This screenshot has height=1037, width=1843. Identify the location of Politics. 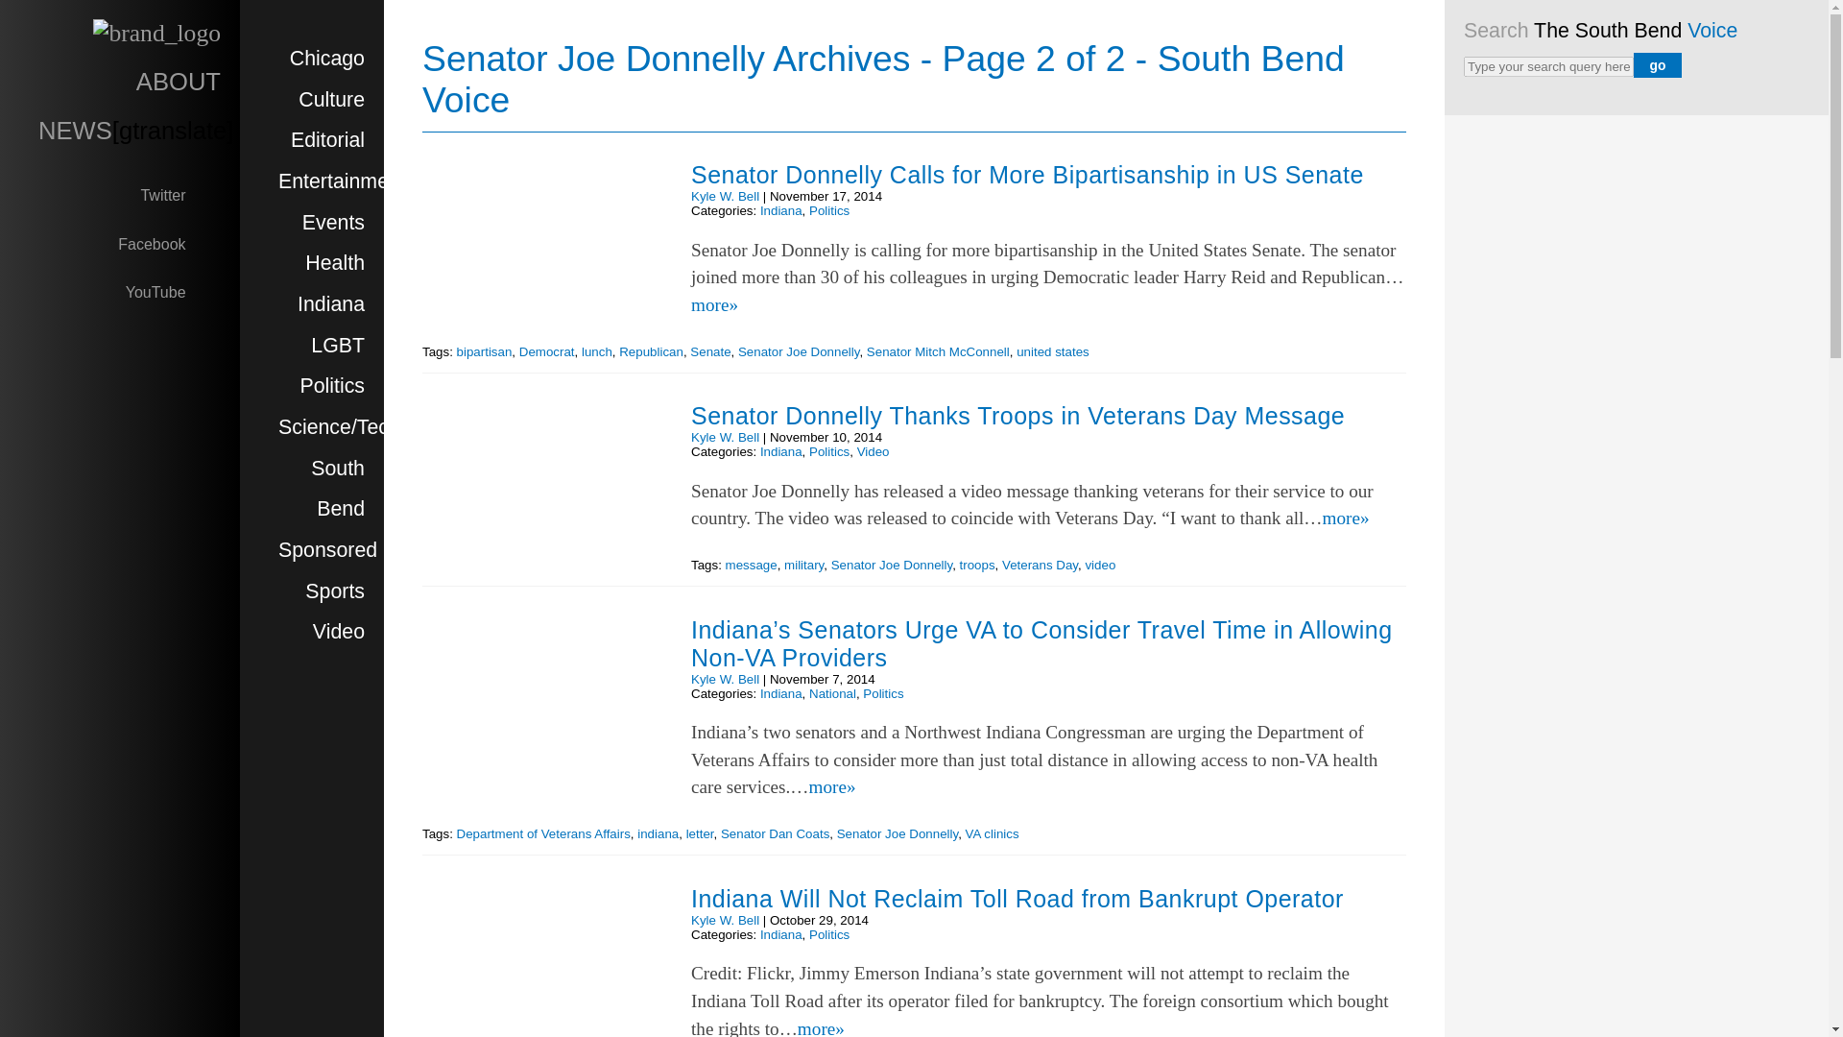
(829, 209).